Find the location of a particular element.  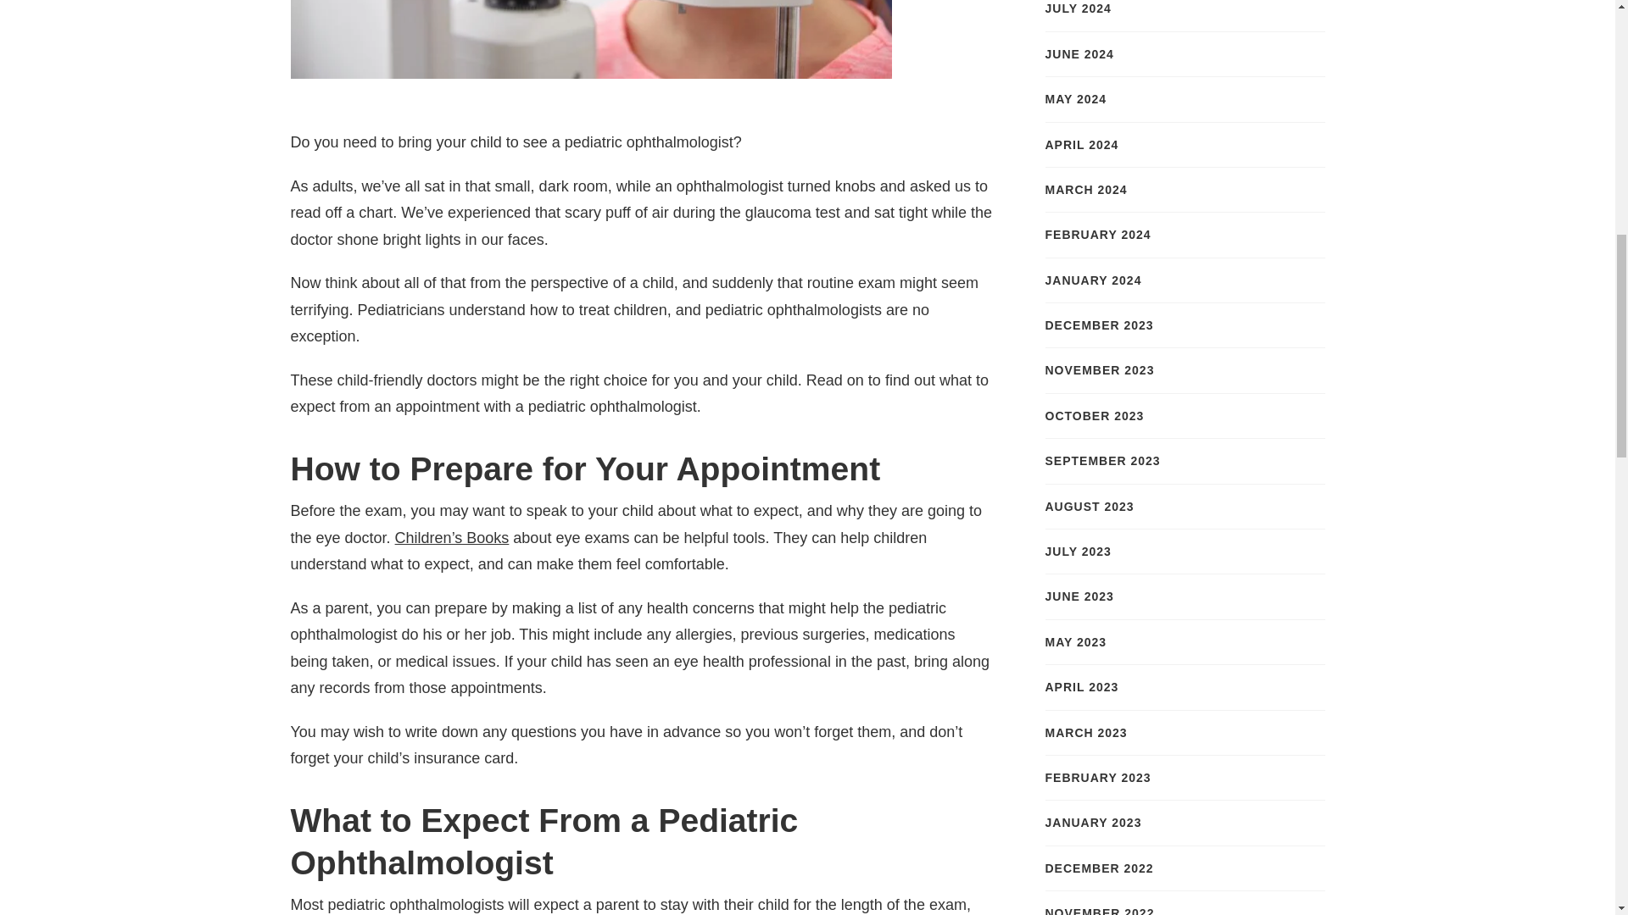

MAY 2024 is located at coordinates (1075, 98).